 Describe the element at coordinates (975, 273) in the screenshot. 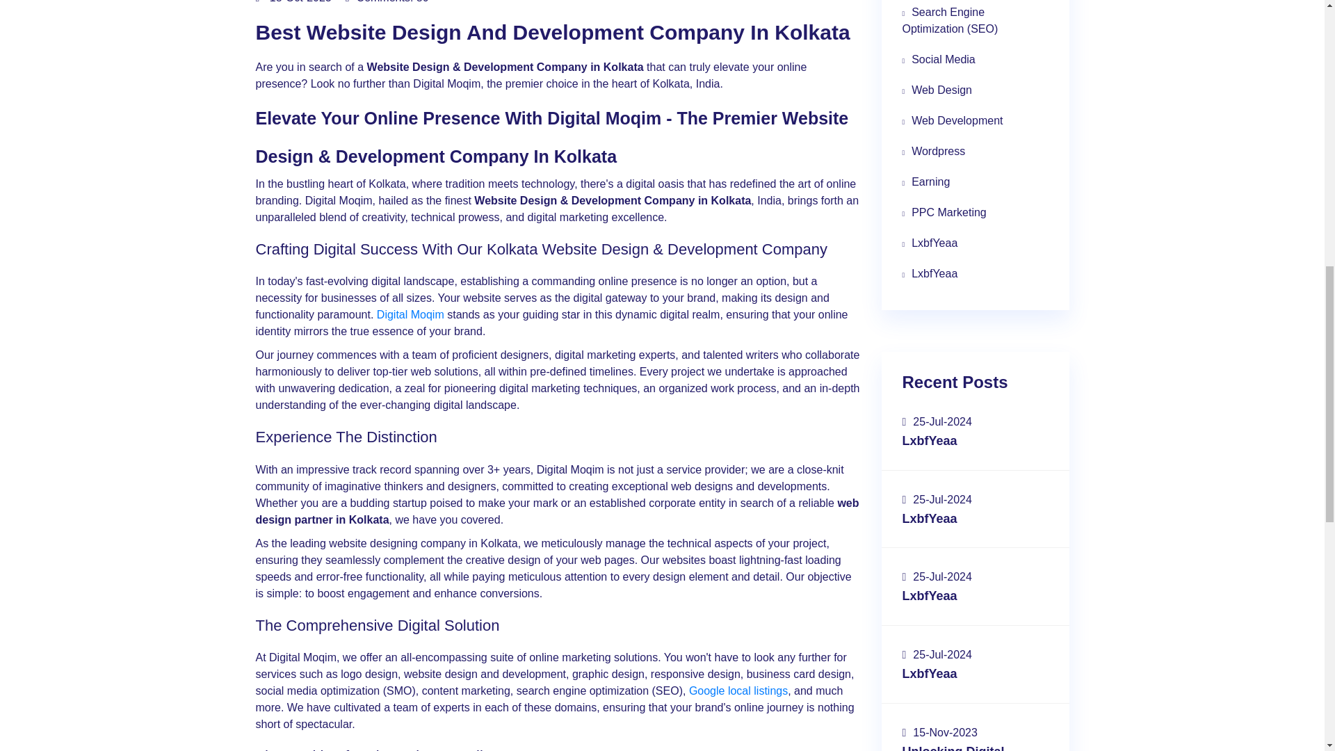

I see `LxbfYeaa` at that location.